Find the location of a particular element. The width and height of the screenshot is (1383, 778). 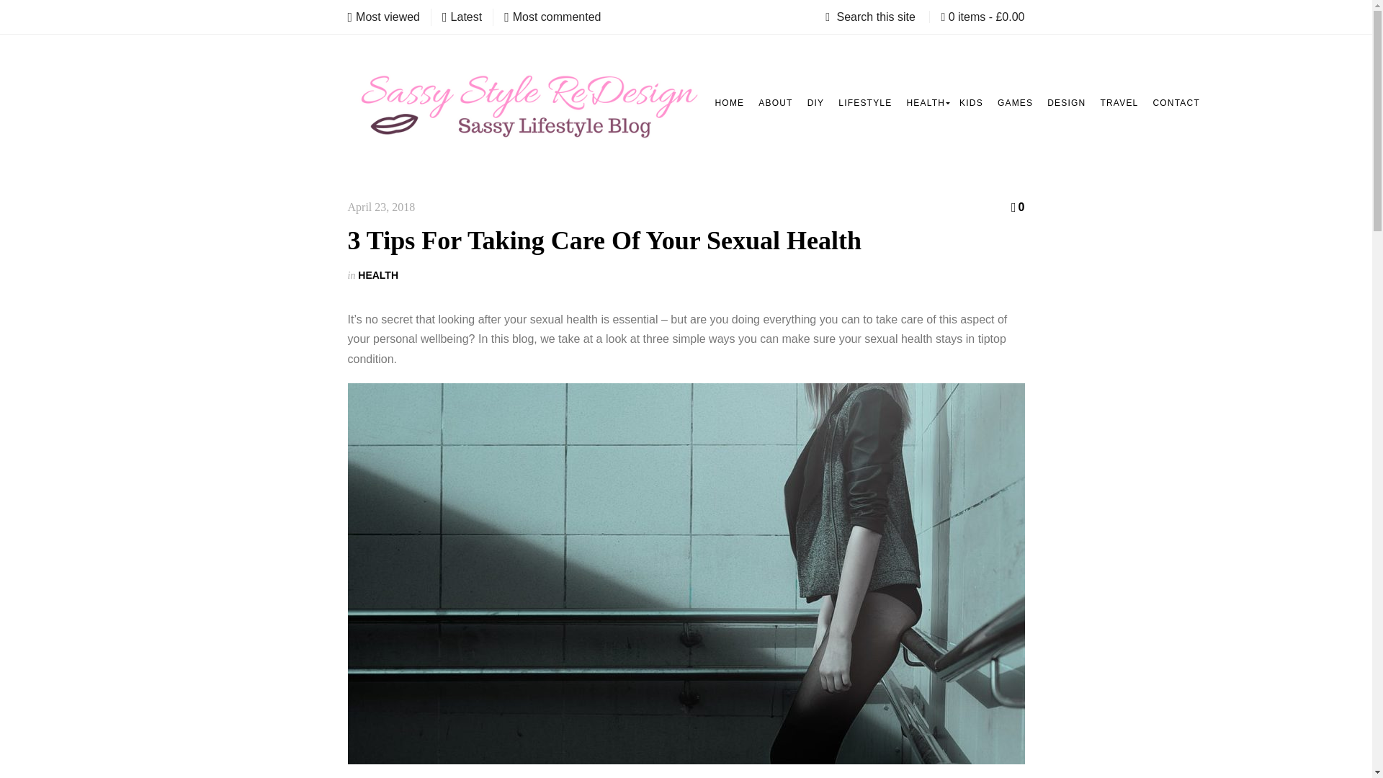

Most viewed is located at coordinates (383, 17).